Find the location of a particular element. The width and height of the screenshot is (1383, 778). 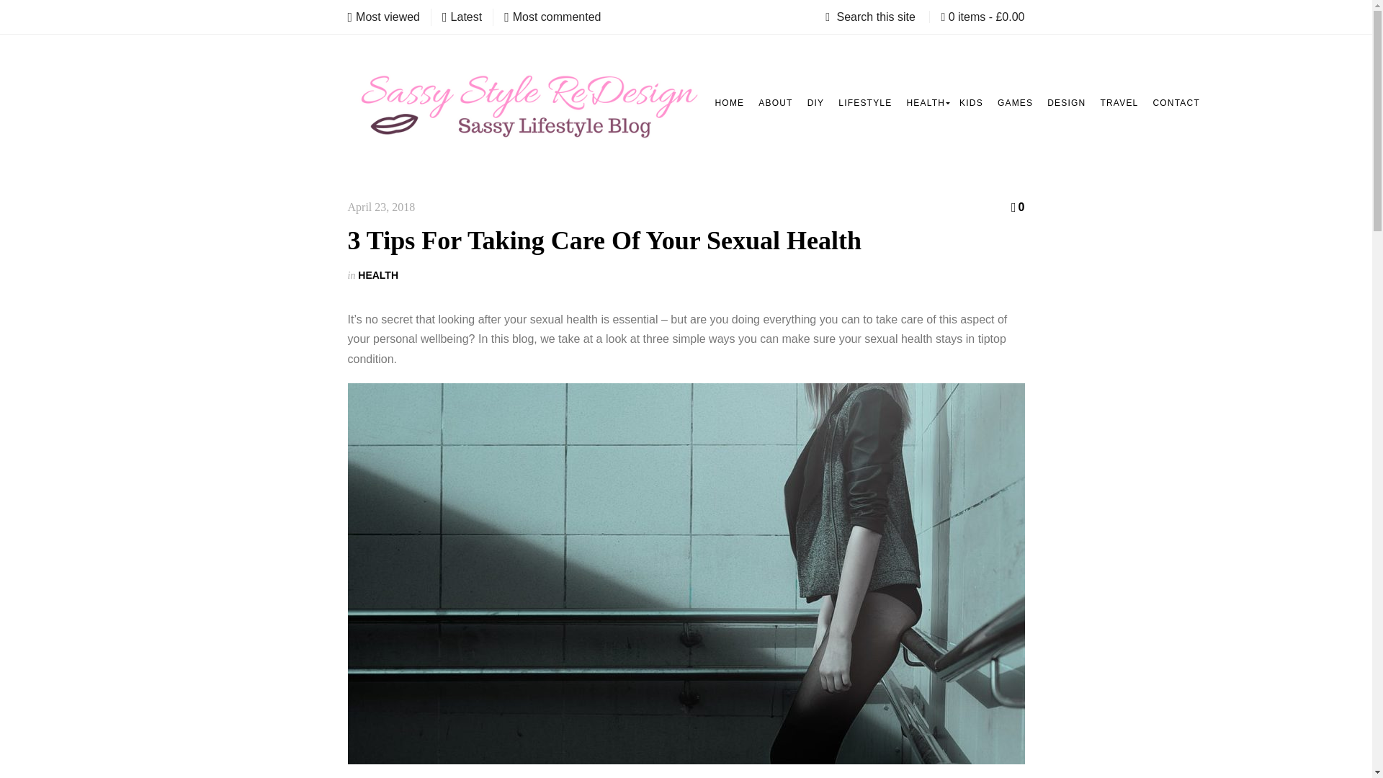

Most viewed is located at coordinates (383, 17).